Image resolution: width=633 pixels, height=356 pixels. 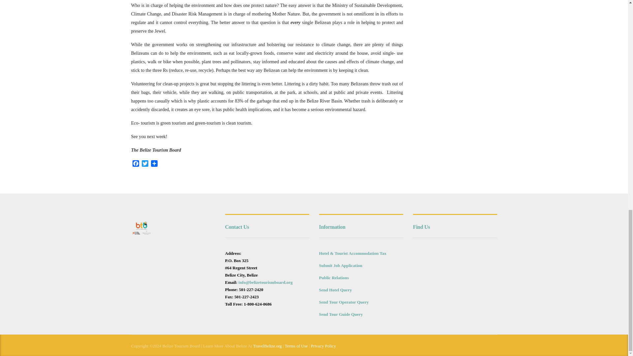 I want to click on Facebook, so click(x=136, y=164).